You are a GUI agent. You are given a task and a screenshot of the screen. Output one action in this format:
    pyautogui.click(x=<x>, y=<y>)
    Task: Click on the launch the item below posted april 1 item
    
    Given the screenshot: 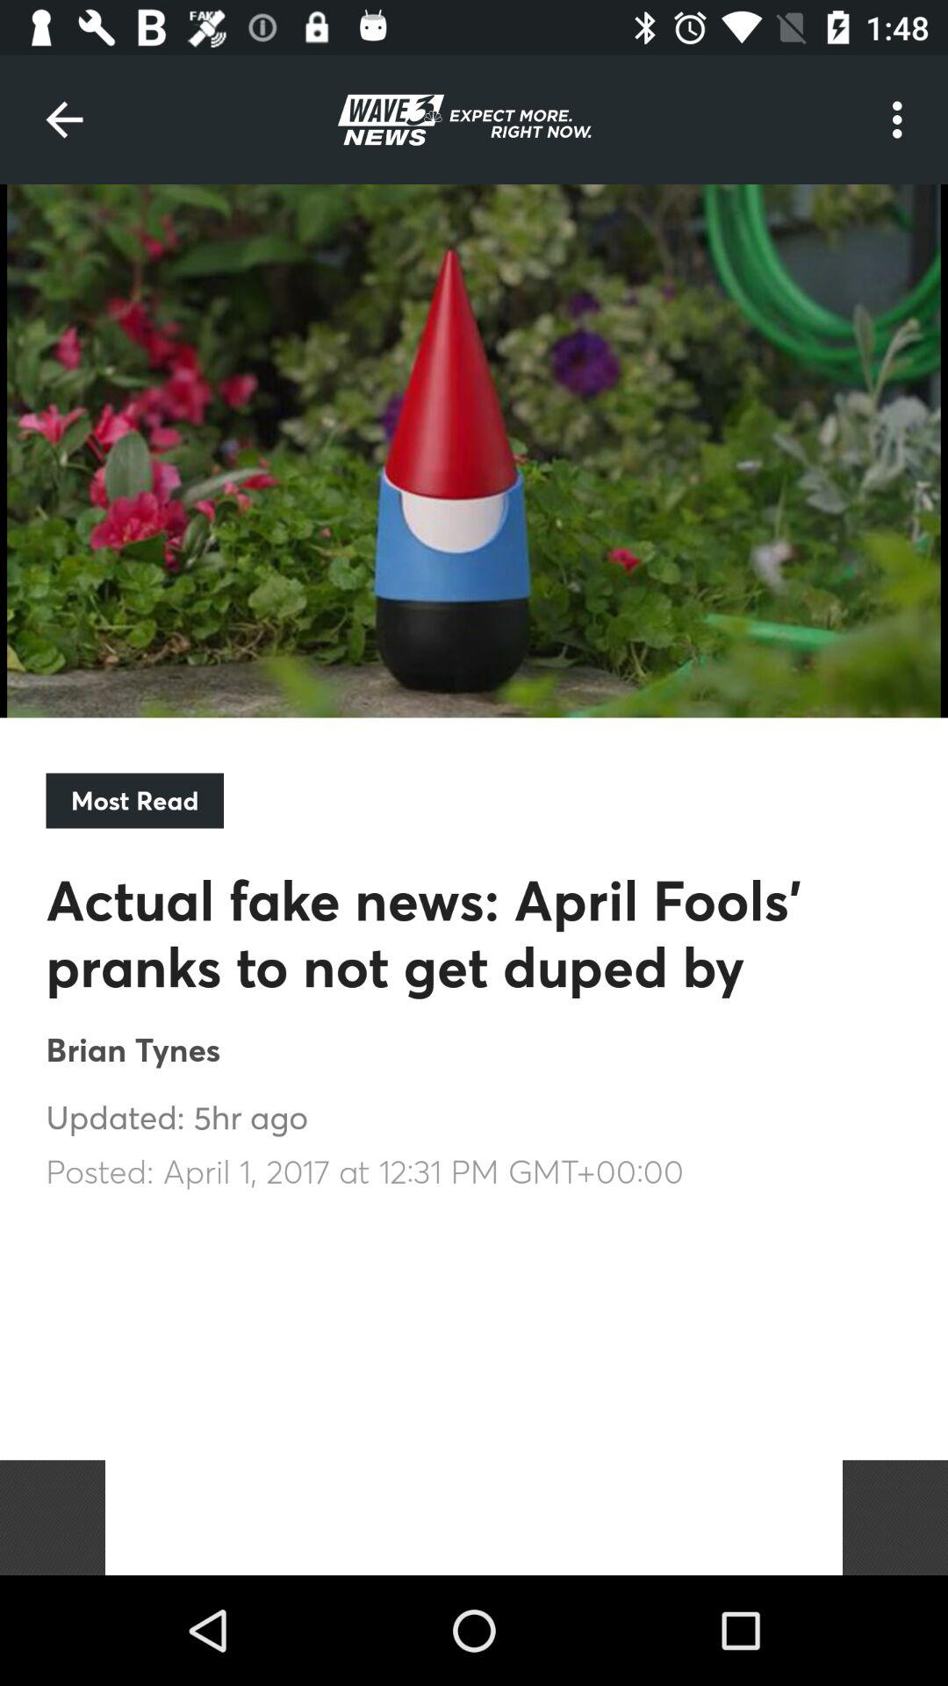 What is the action you would take?
    pyautogui.click(x=474, y=1517)
    